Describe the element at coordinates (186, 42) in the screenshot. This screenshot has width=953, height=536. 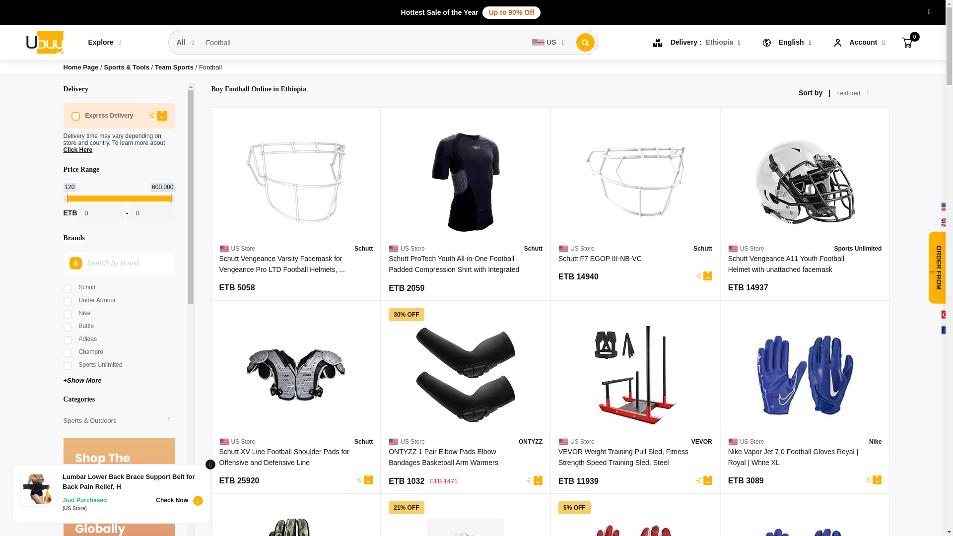
I see `All` at that location.